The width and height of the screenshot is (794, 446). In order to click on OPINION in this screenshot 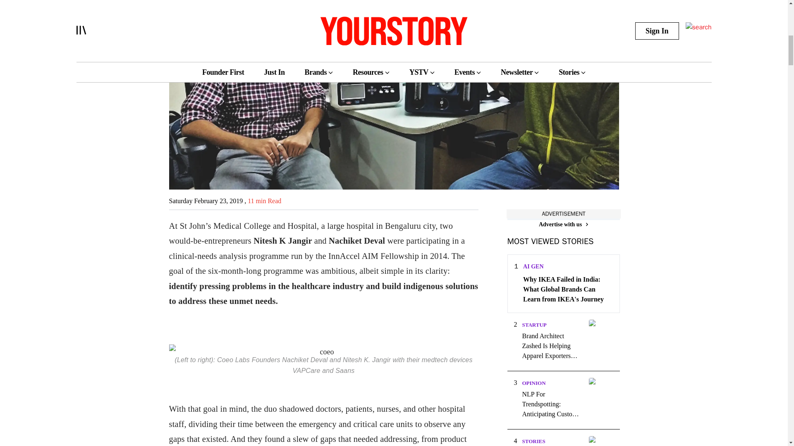, I will do `click(533, 383)`.